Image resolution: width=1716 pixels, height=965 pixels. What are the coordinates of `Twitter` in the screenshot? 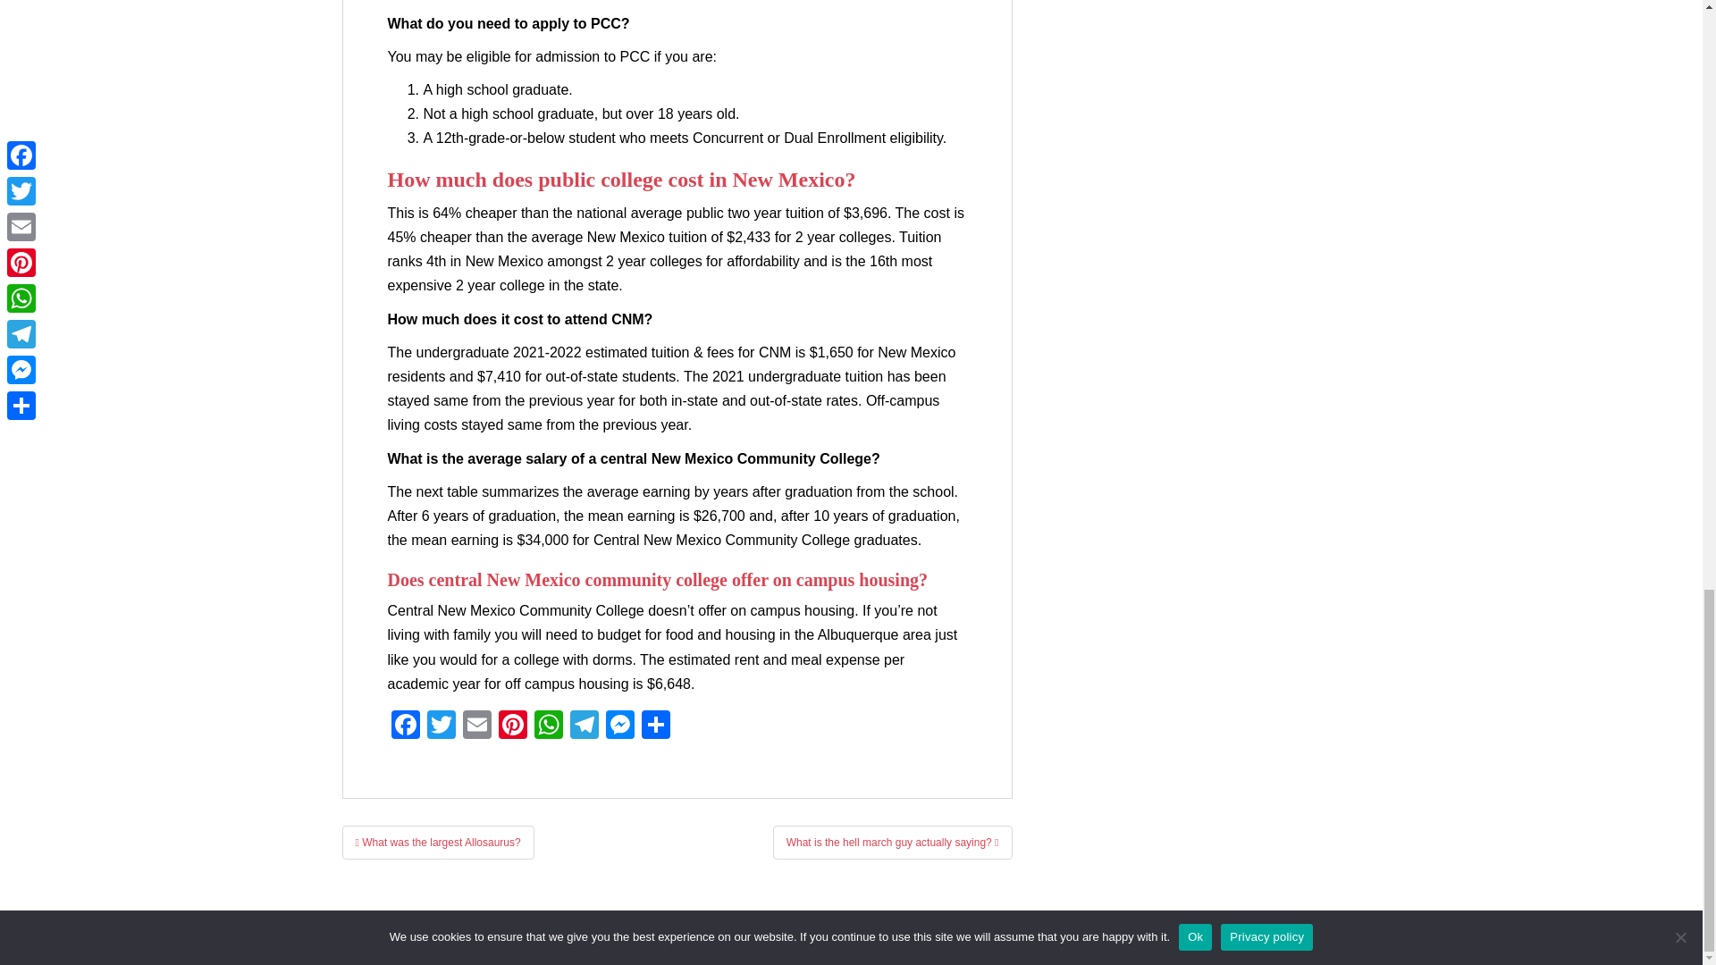 It's located at (442, 726).